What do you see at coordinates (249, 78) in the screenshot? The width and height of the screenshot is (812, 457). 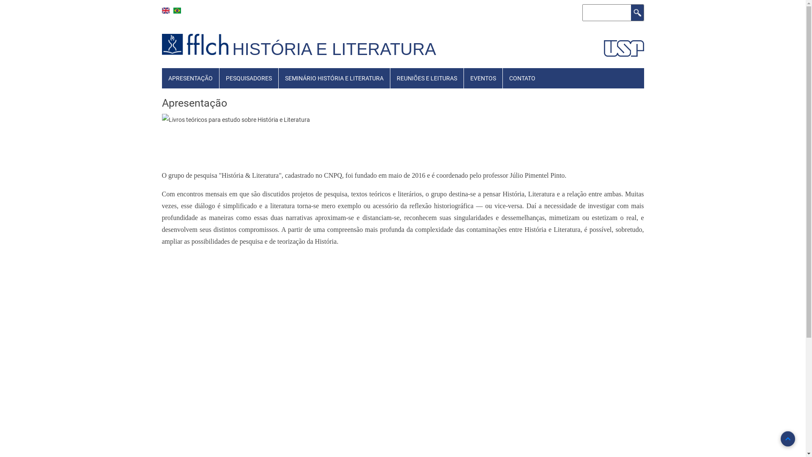 I see `PESQUISADORES` at bounding box center [249, 78].